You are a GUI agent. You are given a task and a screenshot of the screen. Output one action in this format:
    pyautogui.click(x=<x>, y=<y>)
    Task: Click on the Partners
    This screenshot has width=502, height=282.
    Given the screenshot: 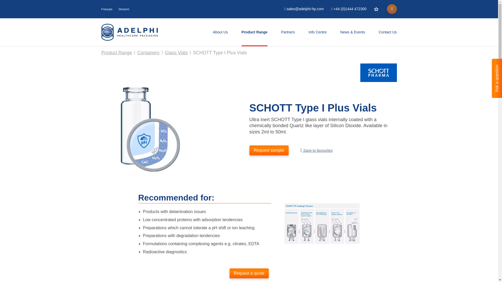 What is the action you would take?
    pyautogui.click(x=288, y=32)
    